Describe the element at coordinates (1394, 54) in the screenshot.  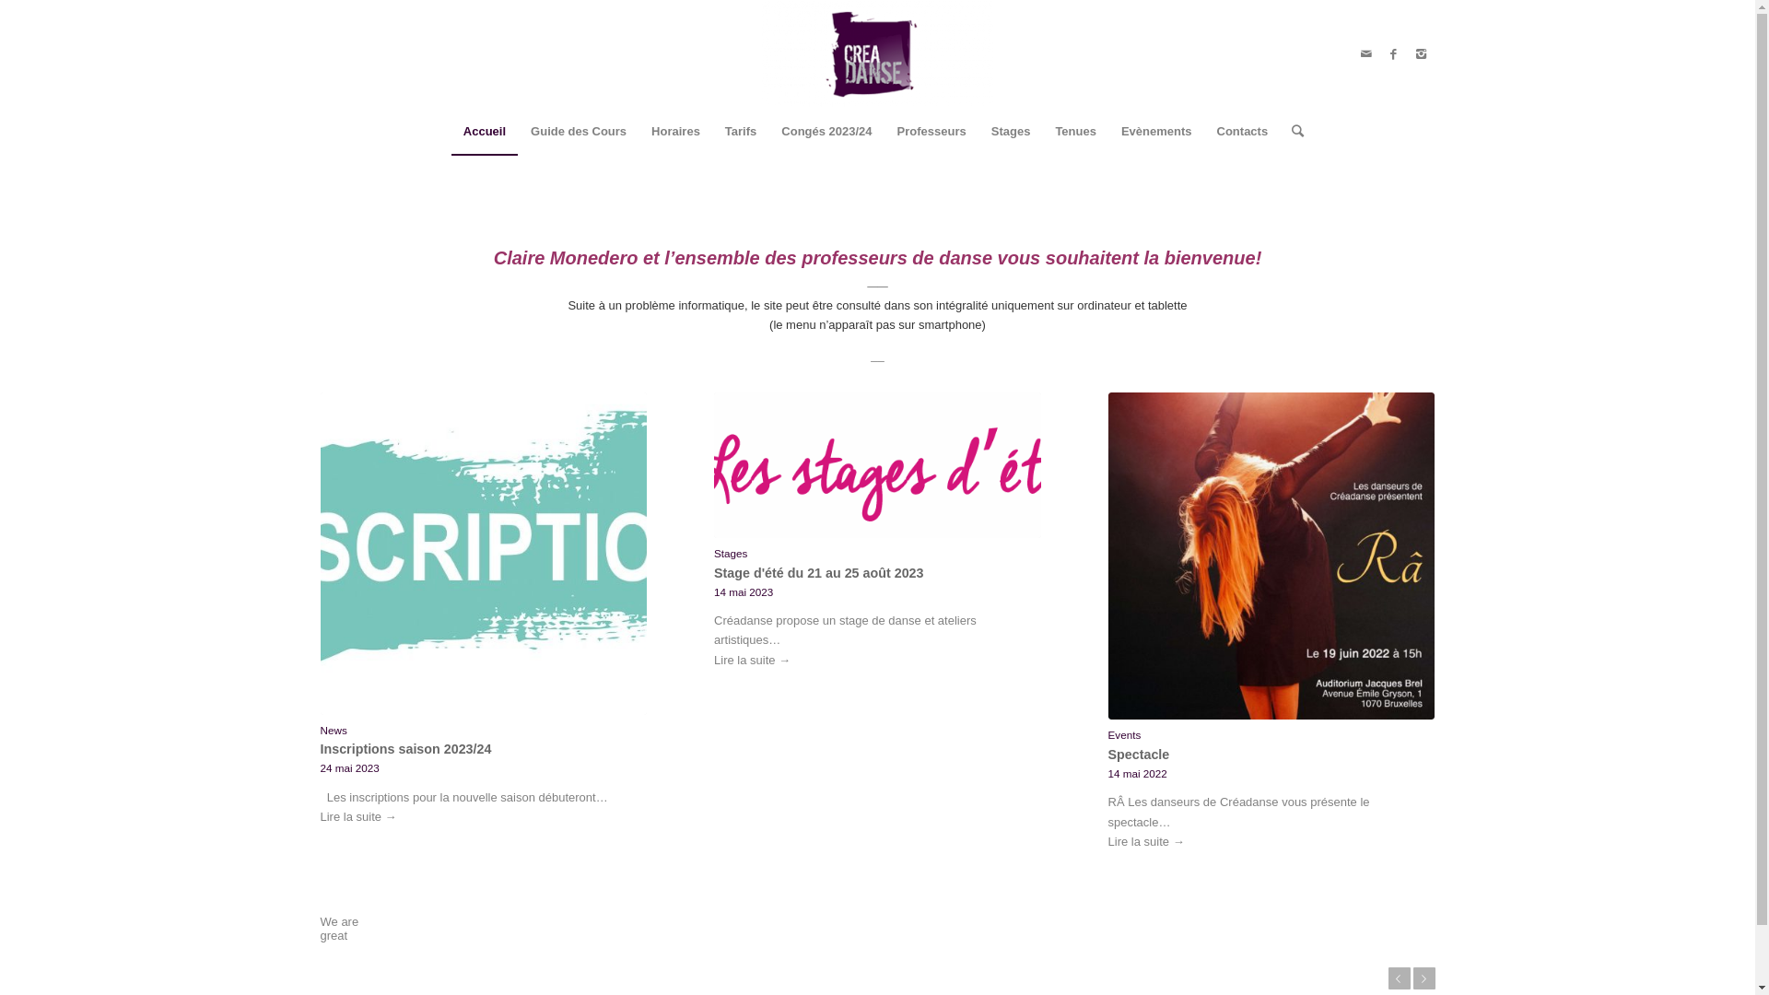
I see `Facebook` at that location.